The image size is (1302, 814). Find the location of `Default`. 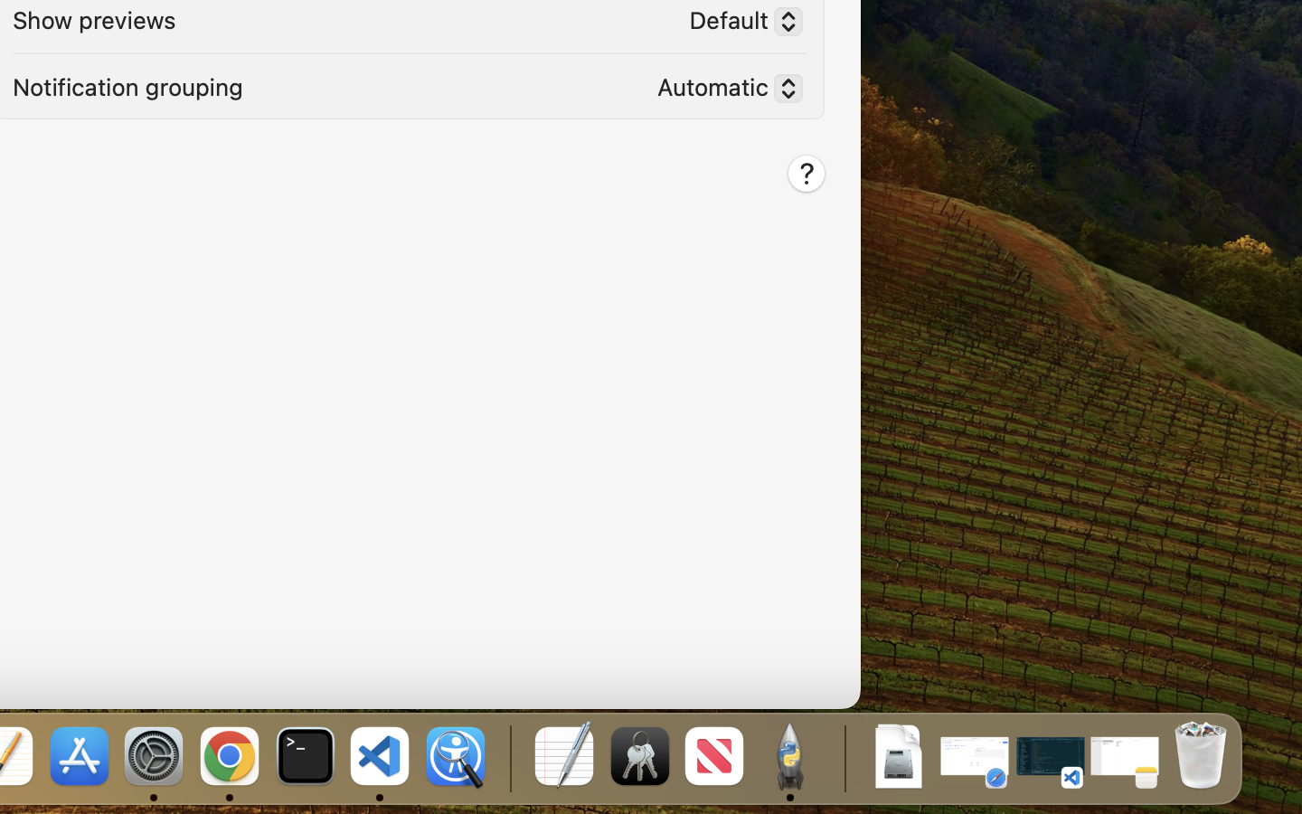

Default is located at coordinates (739, 24).